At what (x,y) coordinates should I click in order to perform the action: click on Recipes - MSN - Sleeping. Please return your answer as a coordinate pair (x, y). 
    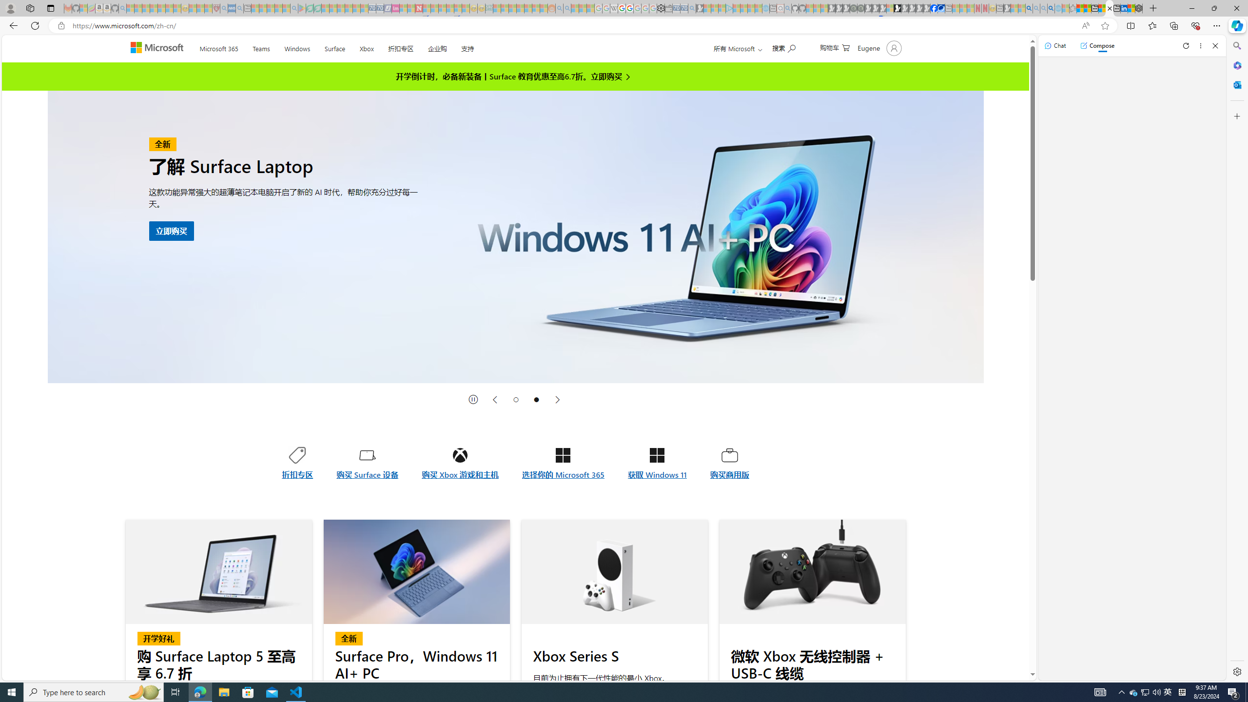
    Looking at the image, I should click on (193, 8).